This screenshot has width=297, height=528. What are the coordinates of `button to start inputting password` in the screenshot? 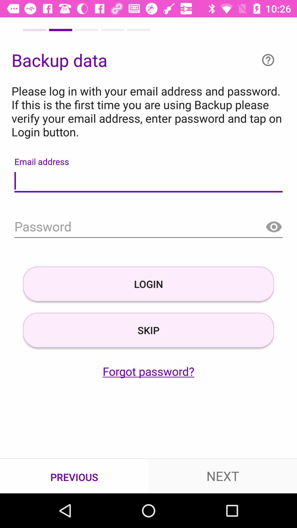 It's located at (148, 227).